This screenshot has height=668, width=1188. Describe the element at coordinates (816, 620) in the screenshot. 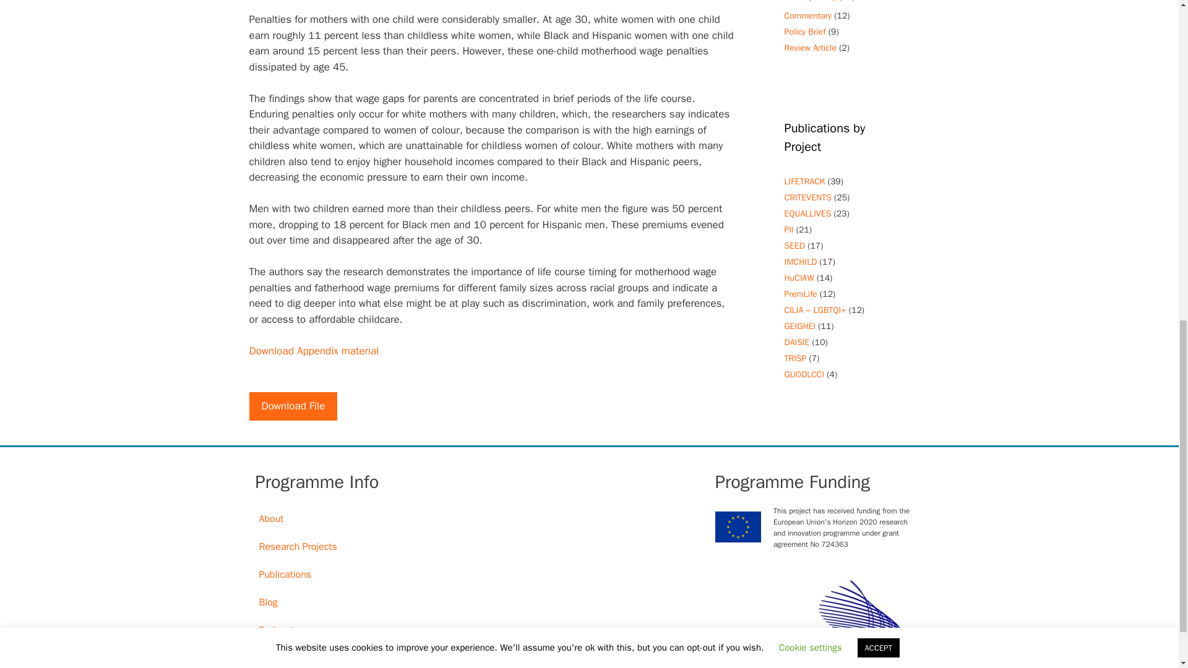

I see `norface-logo-large-with-title` at that location.